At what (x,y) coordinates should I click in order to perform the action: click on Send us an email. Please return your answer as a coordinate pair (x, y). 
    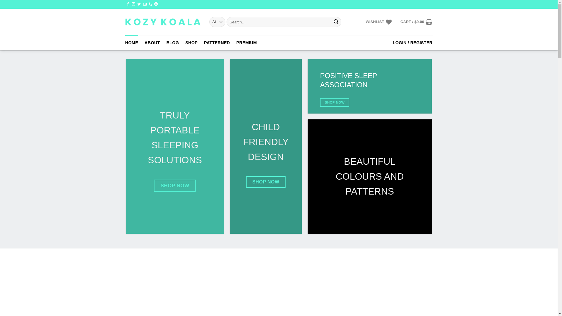
    Looking at the image, I should click on (145, 4).